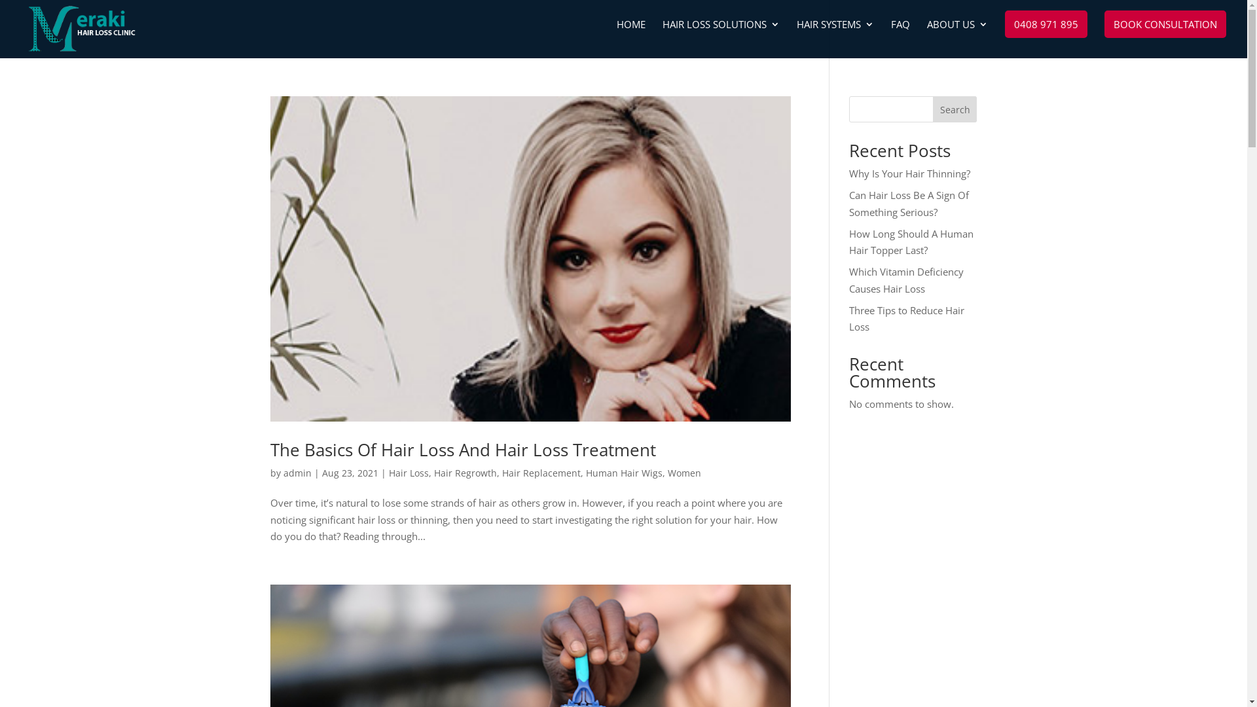 This screenshot has height=707, width=1257. Describe the element at coordinates (623, 473) in the screenshot. I see `Human Hair Wigs` at that location.